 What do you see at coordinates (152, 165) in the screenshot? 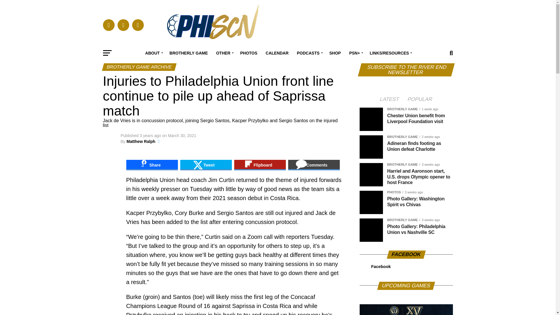
I see `Share on Share` at bounding box center [152, 165].